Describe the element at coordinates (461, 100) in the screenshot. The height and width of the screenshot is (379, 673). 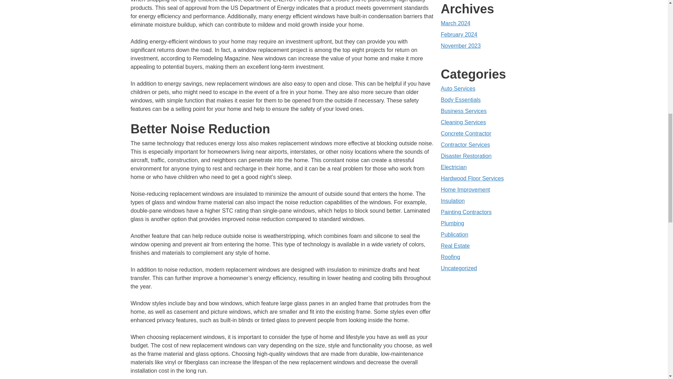
I see `Body Essentials` at that location.